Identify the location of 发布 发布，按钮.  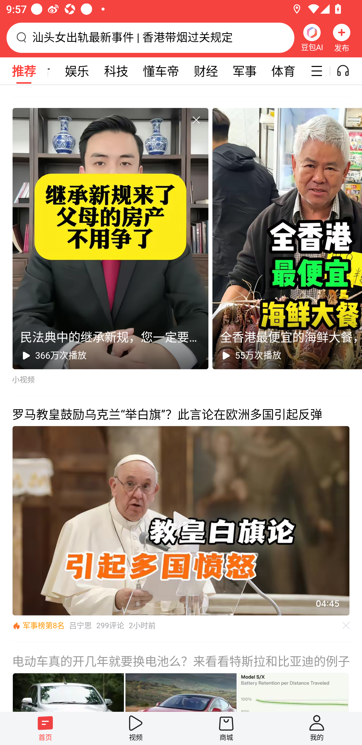
(342, 38).